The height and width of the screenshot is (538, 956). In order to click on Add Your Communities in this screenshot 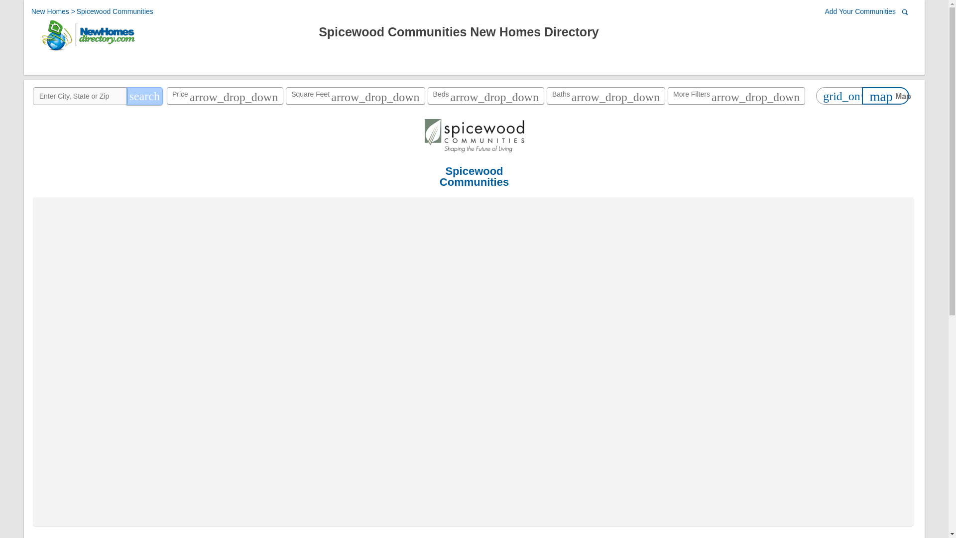, I will do `click(862, 12)`.